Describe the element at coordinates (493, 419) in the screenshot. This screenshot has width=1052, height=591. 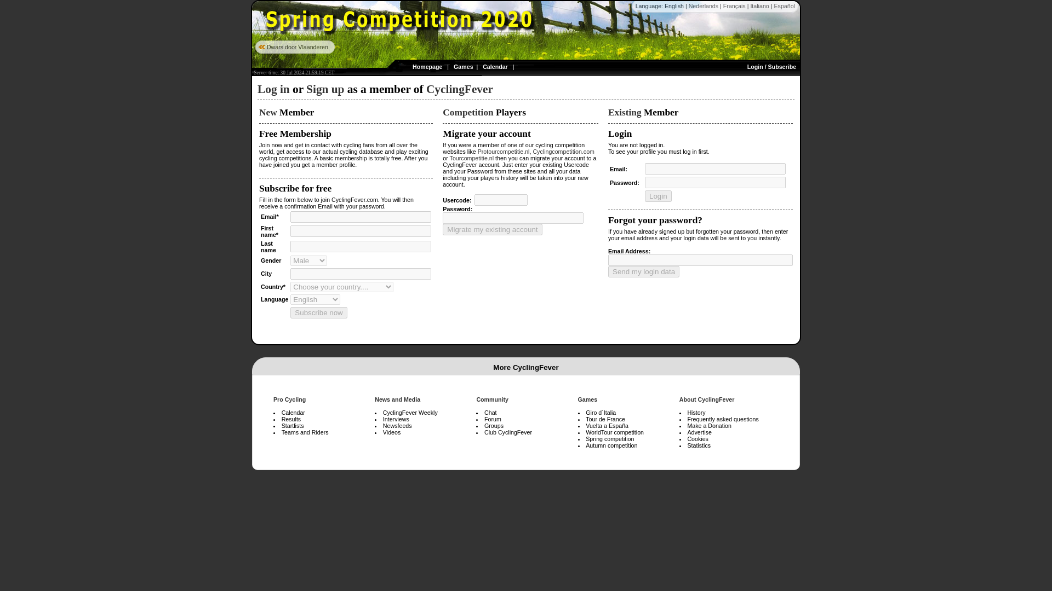
I see `Forum` at that location.